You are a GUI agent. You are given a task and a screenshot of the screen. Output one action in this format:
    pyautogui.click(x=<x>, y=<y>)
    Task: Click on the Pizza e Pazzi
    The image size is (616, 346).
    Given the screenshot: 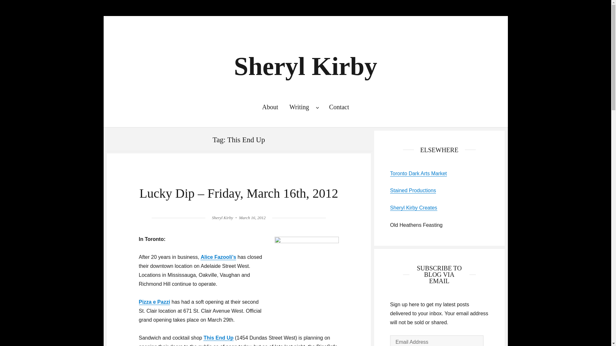 What is the action you would take?
    pyautogui.click(x=154, y=302)
    